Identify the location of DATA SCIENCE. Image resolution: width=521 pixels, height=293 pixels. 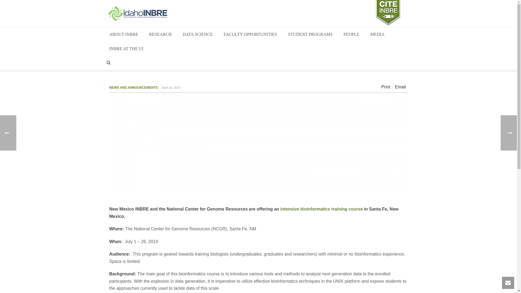
(198, 35).